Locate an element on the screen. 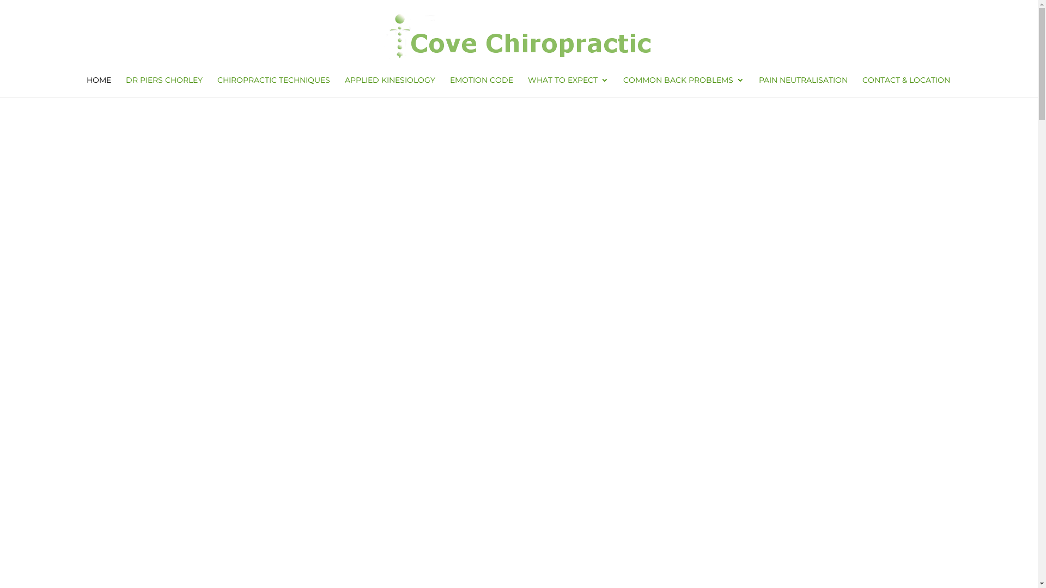 The width and height of the screenshot is (1046, 588). CHIROPRACTIC TECHNIQUES is located at coordinates (273, 87).